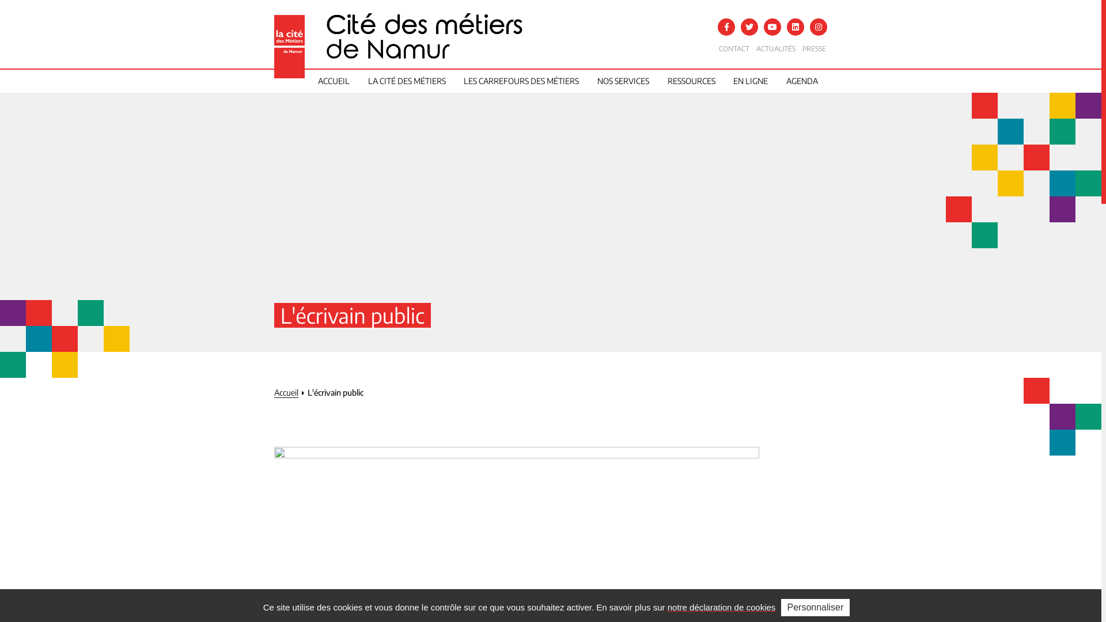 The height and width of the screenshot is (622, 1106). Describe the element at coordinates (815, 49) in the screenshot. I see `PRESSE` at that location.